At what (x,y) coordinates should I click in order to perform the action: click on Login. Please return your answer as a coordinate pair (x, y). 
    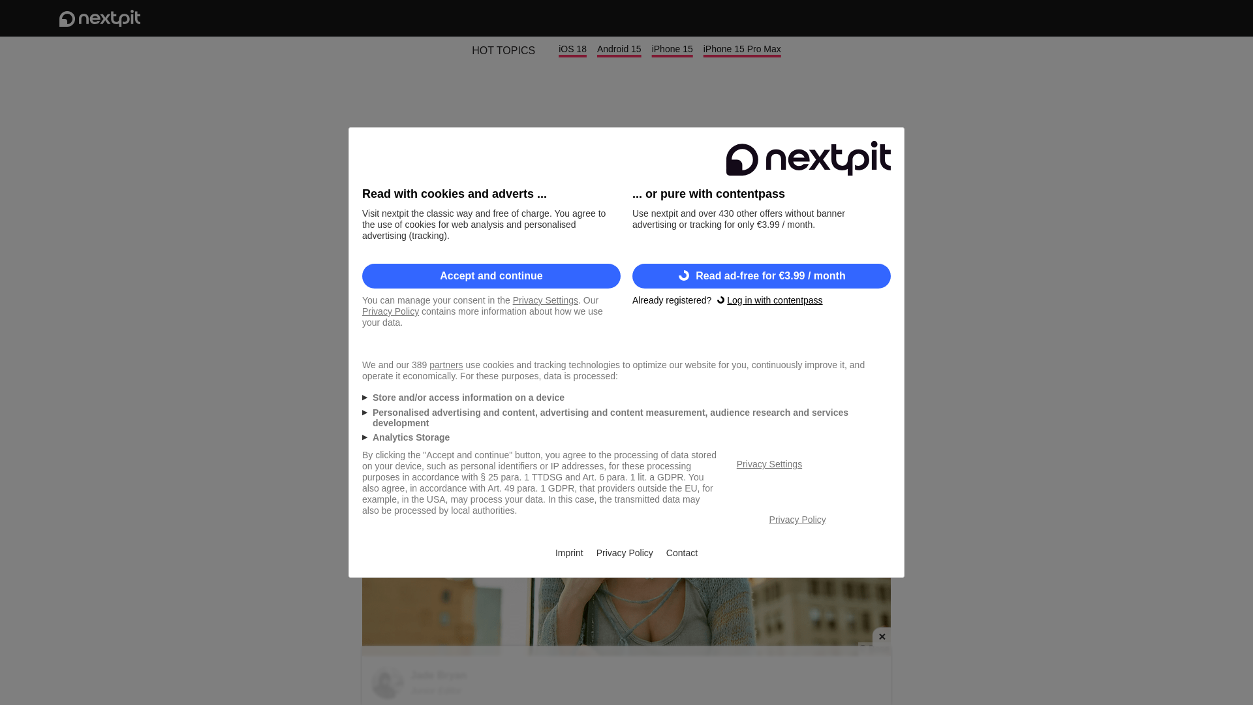
    Looking at the image, I should click on (1141, 18).